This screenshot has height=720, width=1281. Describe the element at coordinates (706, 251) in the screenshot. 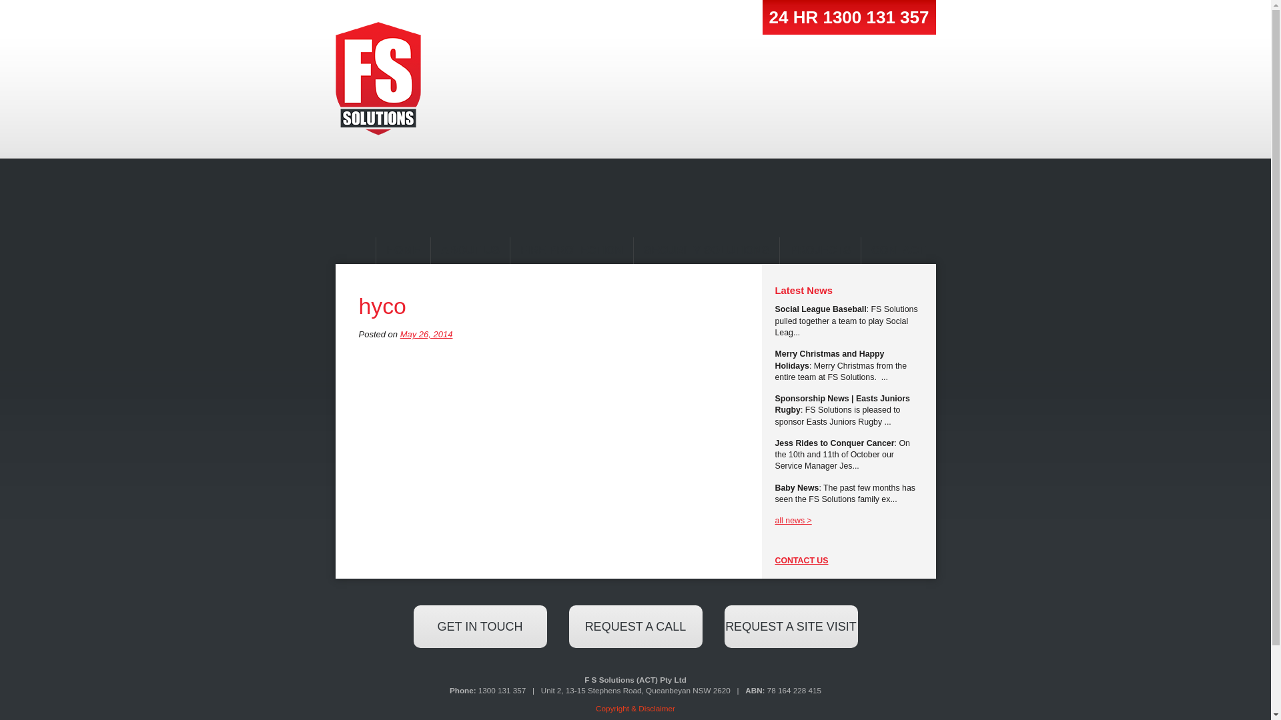

I see `SECURITY SOLUTIONS` at that location.